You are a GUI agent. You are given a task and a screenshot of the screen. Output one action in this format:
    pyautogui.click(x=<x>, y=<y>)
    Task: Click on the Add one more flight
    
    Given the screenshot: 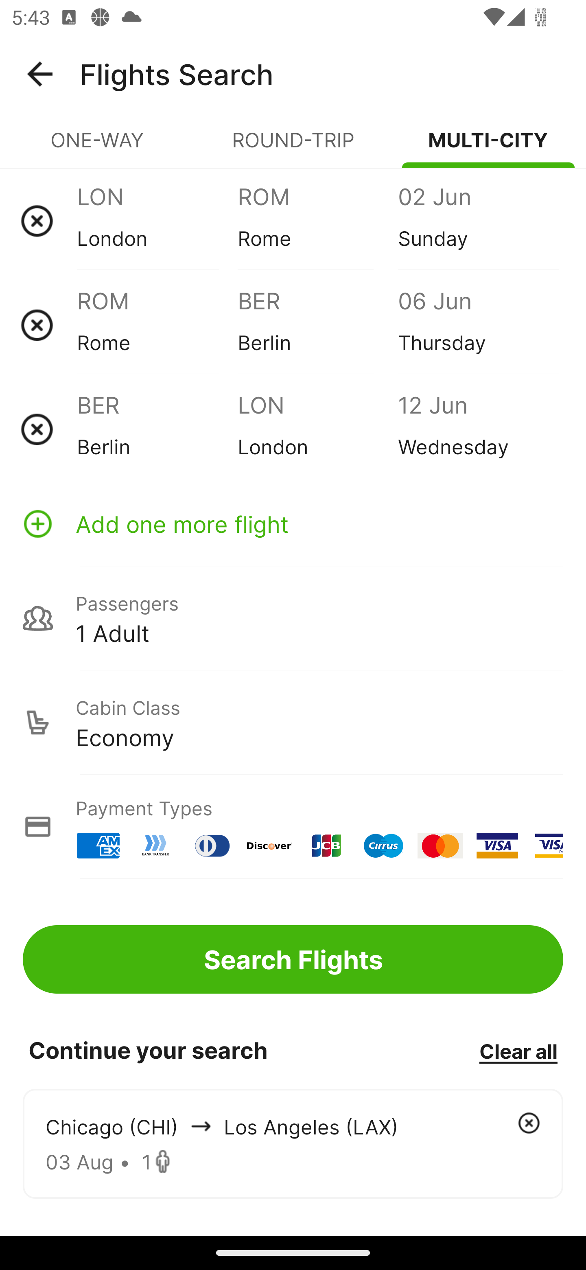 What is the action you would take?
    pyautogui.click(x=293, y=523)
    